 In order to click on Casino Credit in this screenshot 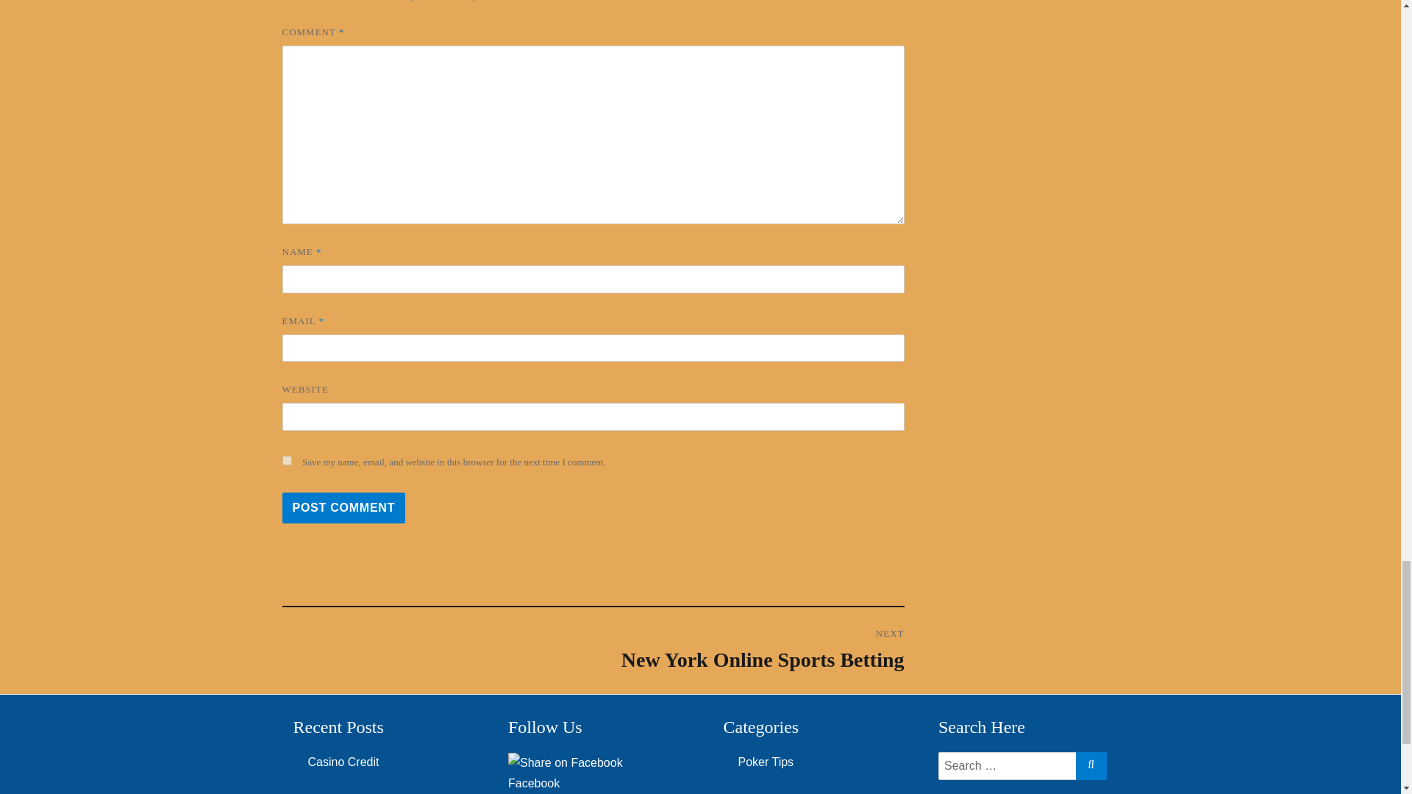, I will do `click(344, 507)`.